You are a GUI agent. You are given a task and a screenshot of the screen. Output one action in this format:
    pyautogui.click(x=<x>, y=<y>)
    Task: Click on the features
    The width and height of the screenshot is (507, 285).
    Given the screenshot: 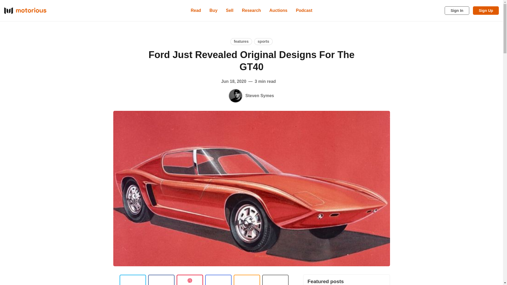 What is the action you would take?
    pyautogui.click(x=241, y=41)
    